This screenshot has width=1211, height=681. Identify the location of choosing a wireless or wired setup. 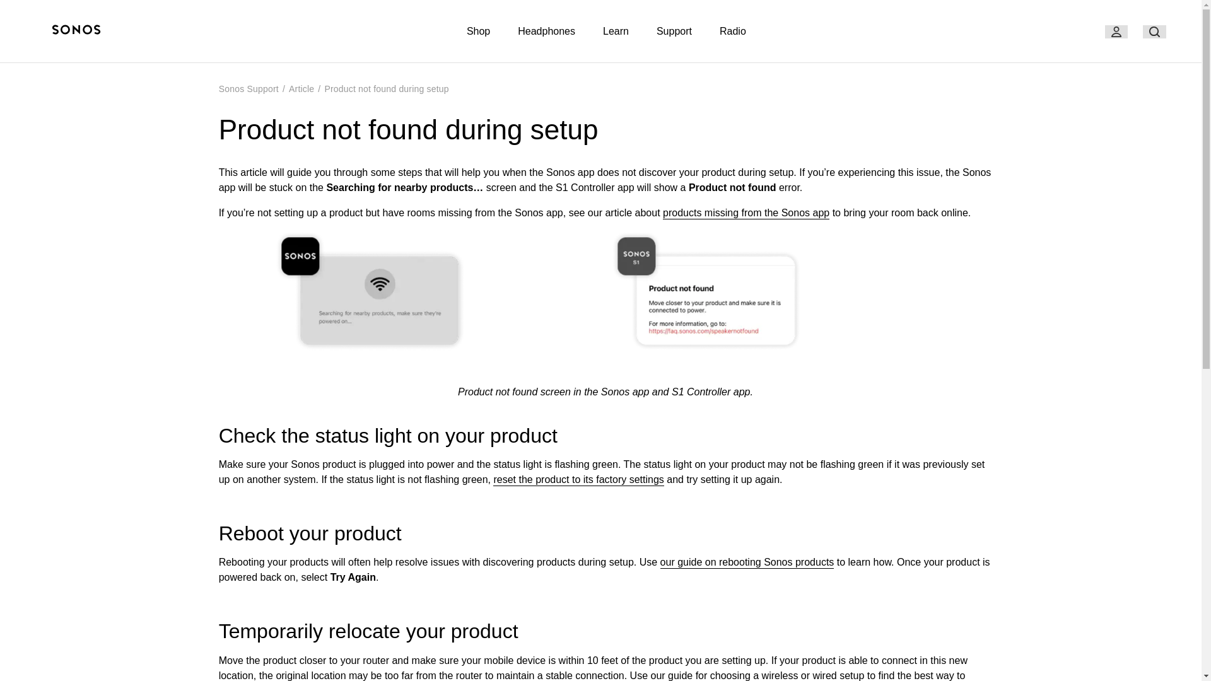
(787, 675).